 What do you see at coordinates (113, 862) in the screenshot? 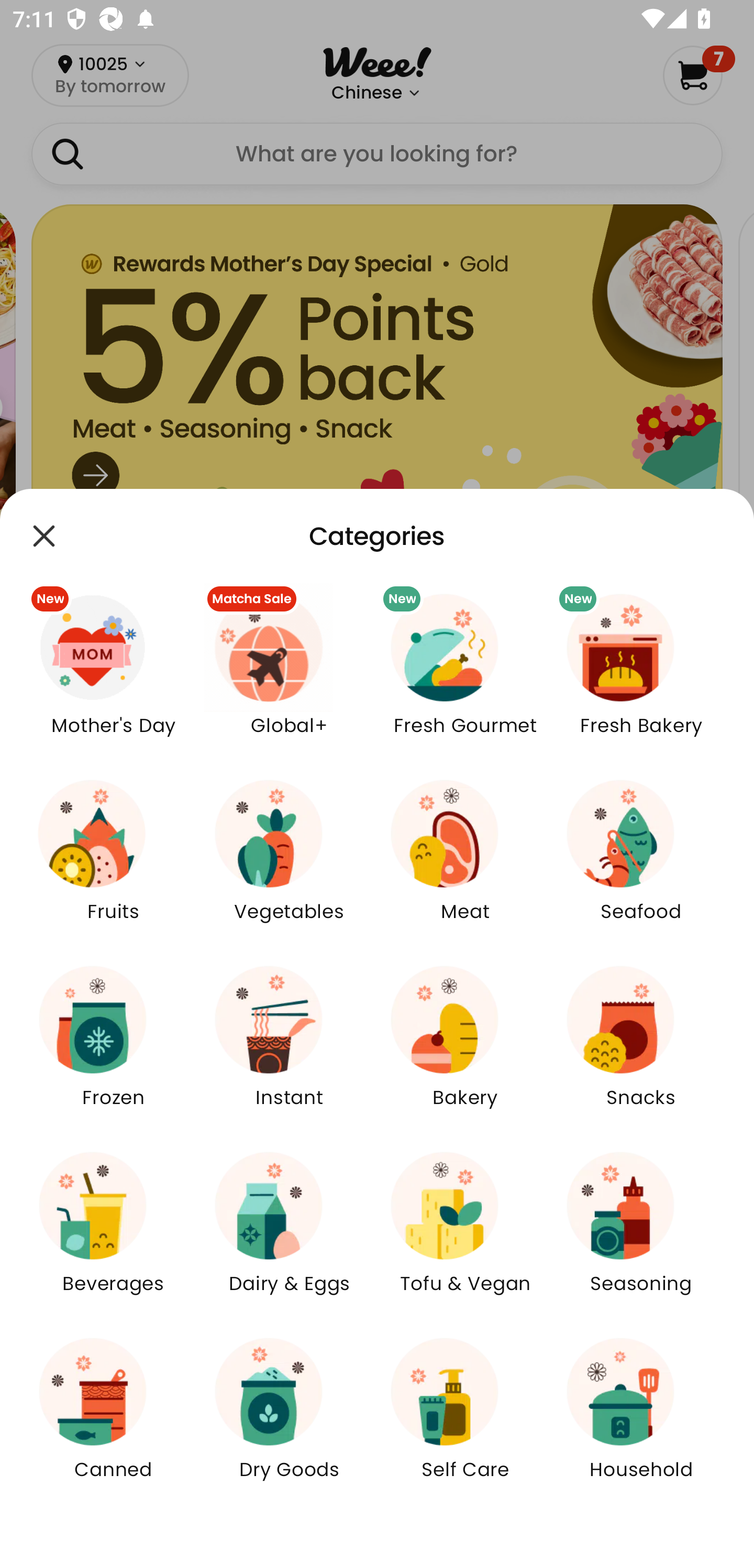
I see `Fruits` at bounding box center [113, 862].